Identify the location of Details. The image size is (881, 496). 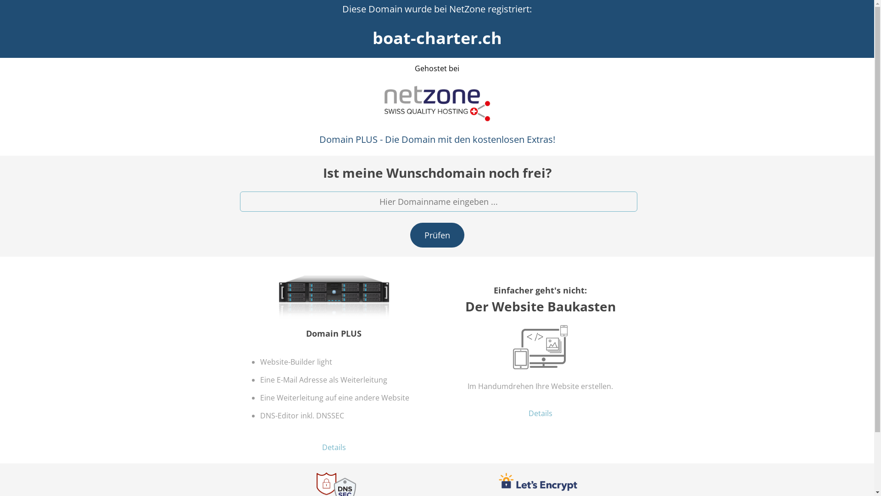
(541, 413).